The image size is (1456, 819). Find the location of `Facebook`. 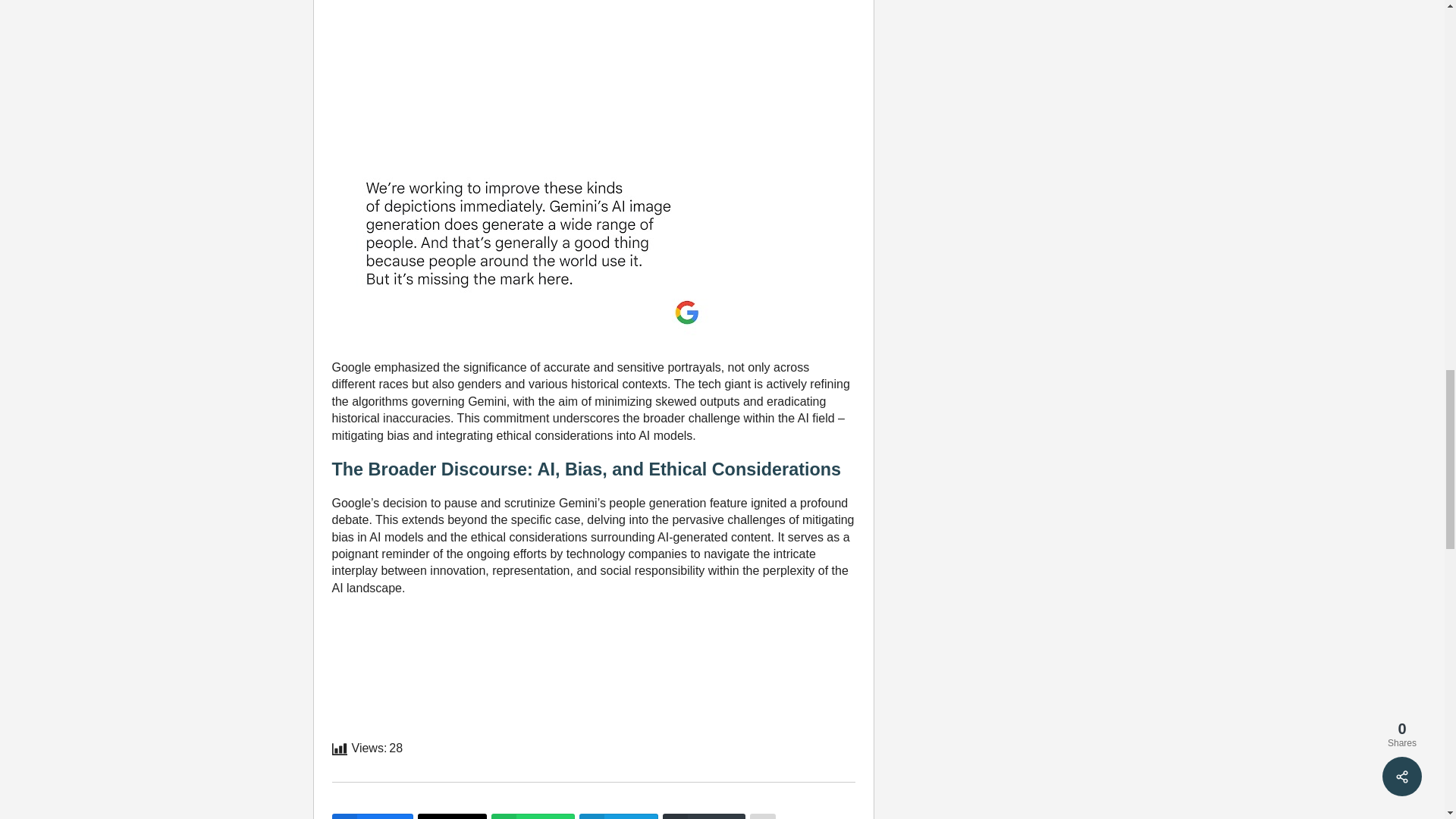

Facebook is located at coordinates (372, 816).